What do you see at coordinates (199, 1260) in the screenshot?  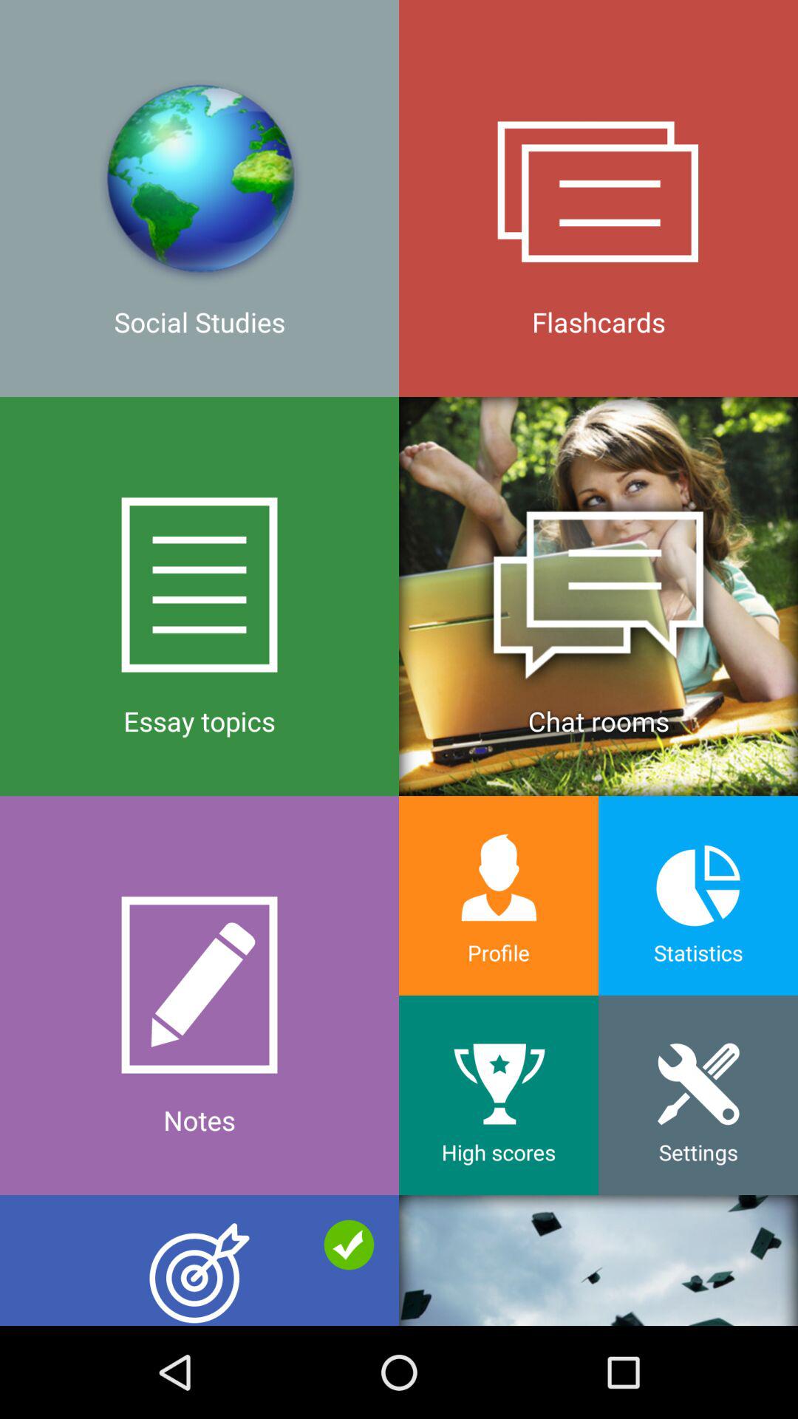 I see `select item next to high scores` at bounding box center [199, 1260].